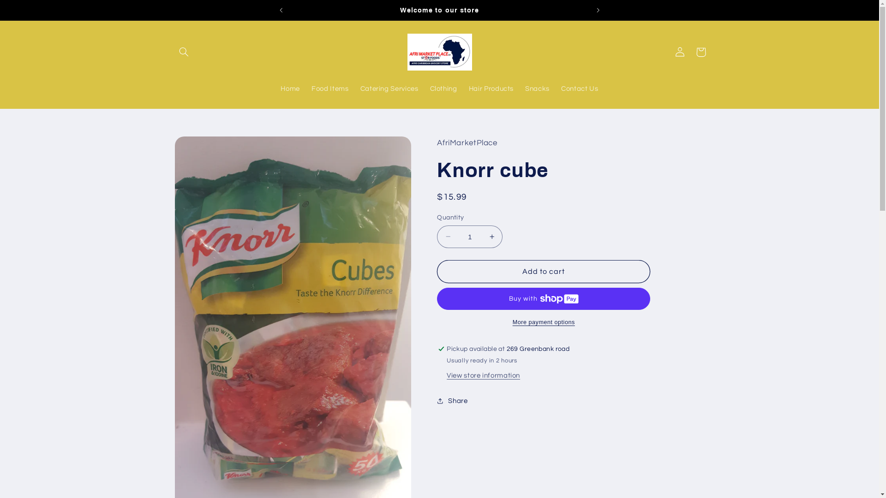  What do you see at coordinates (330, 89) in the screenshot?
I see `Food Items` at bounding box center [330, 89].